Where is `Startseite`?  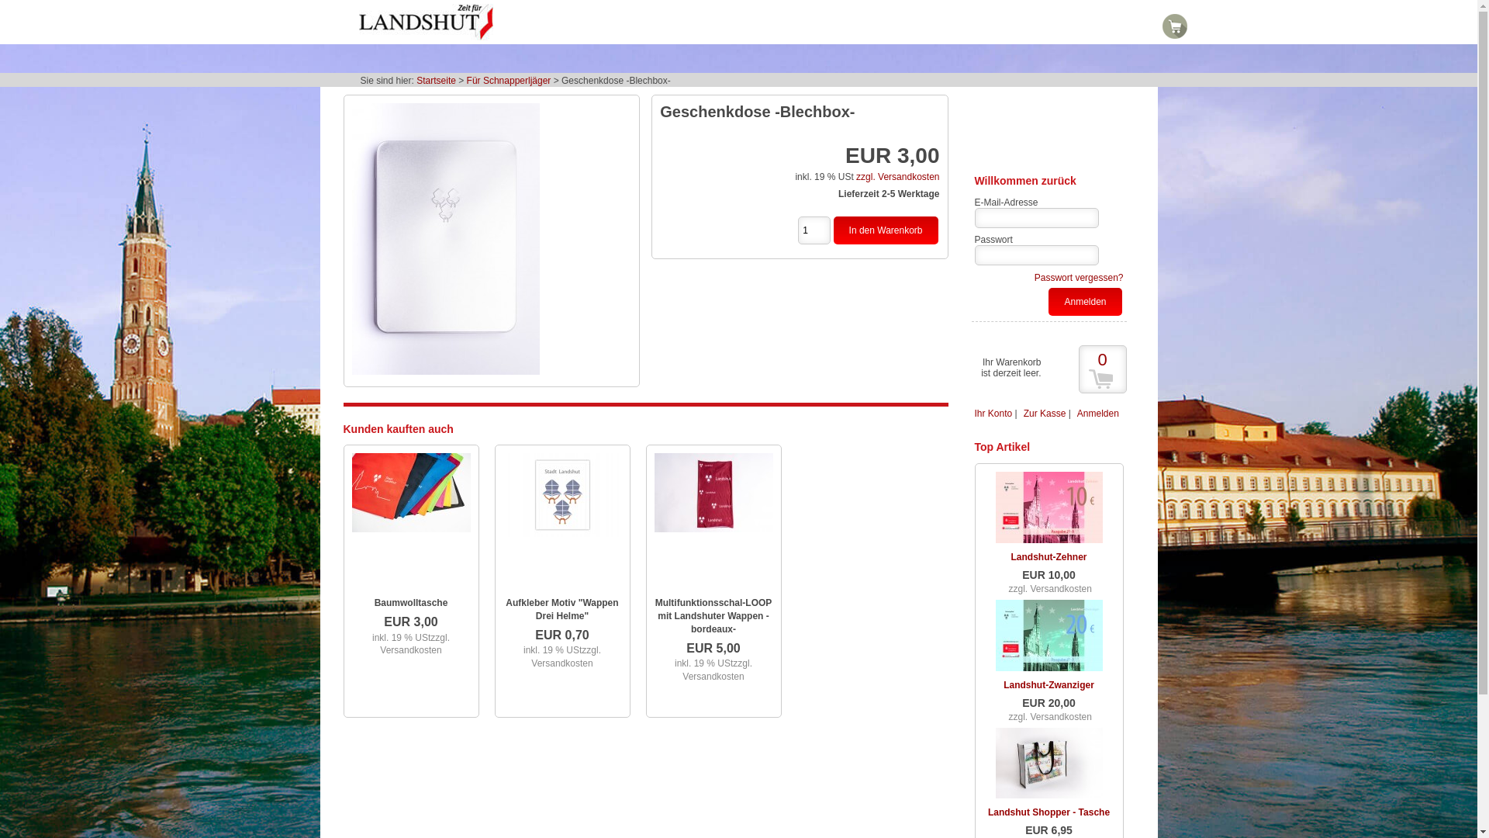 Startseite is located at coordinates (436, 81).